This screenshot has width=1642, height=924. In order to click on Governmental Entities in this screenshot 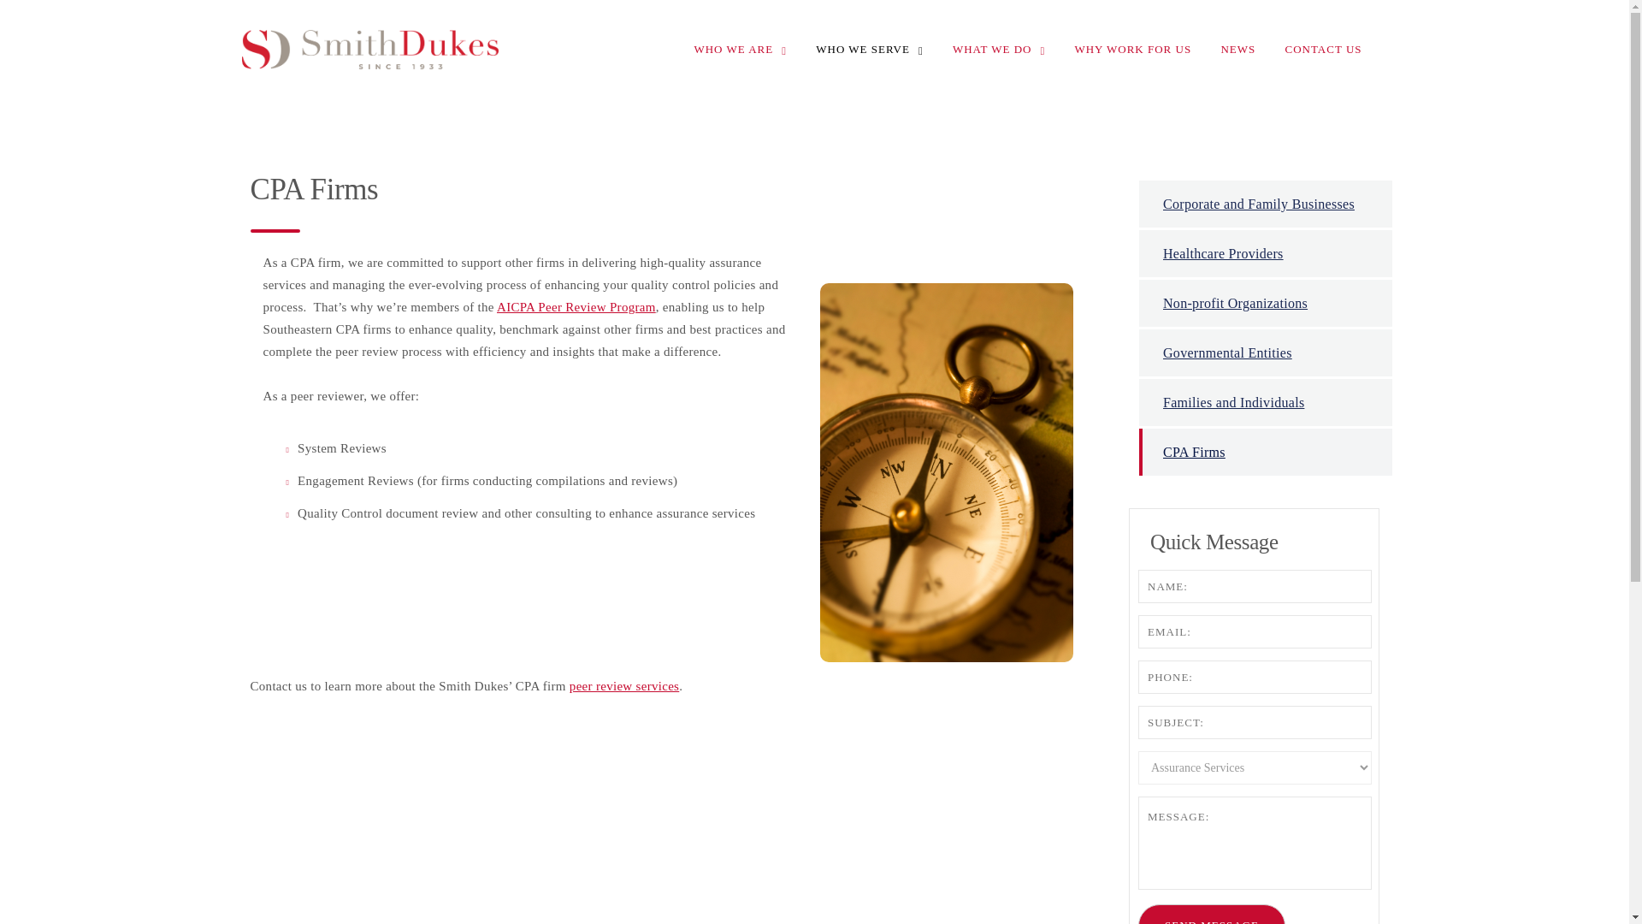, I will do `click(1266, 352)`.